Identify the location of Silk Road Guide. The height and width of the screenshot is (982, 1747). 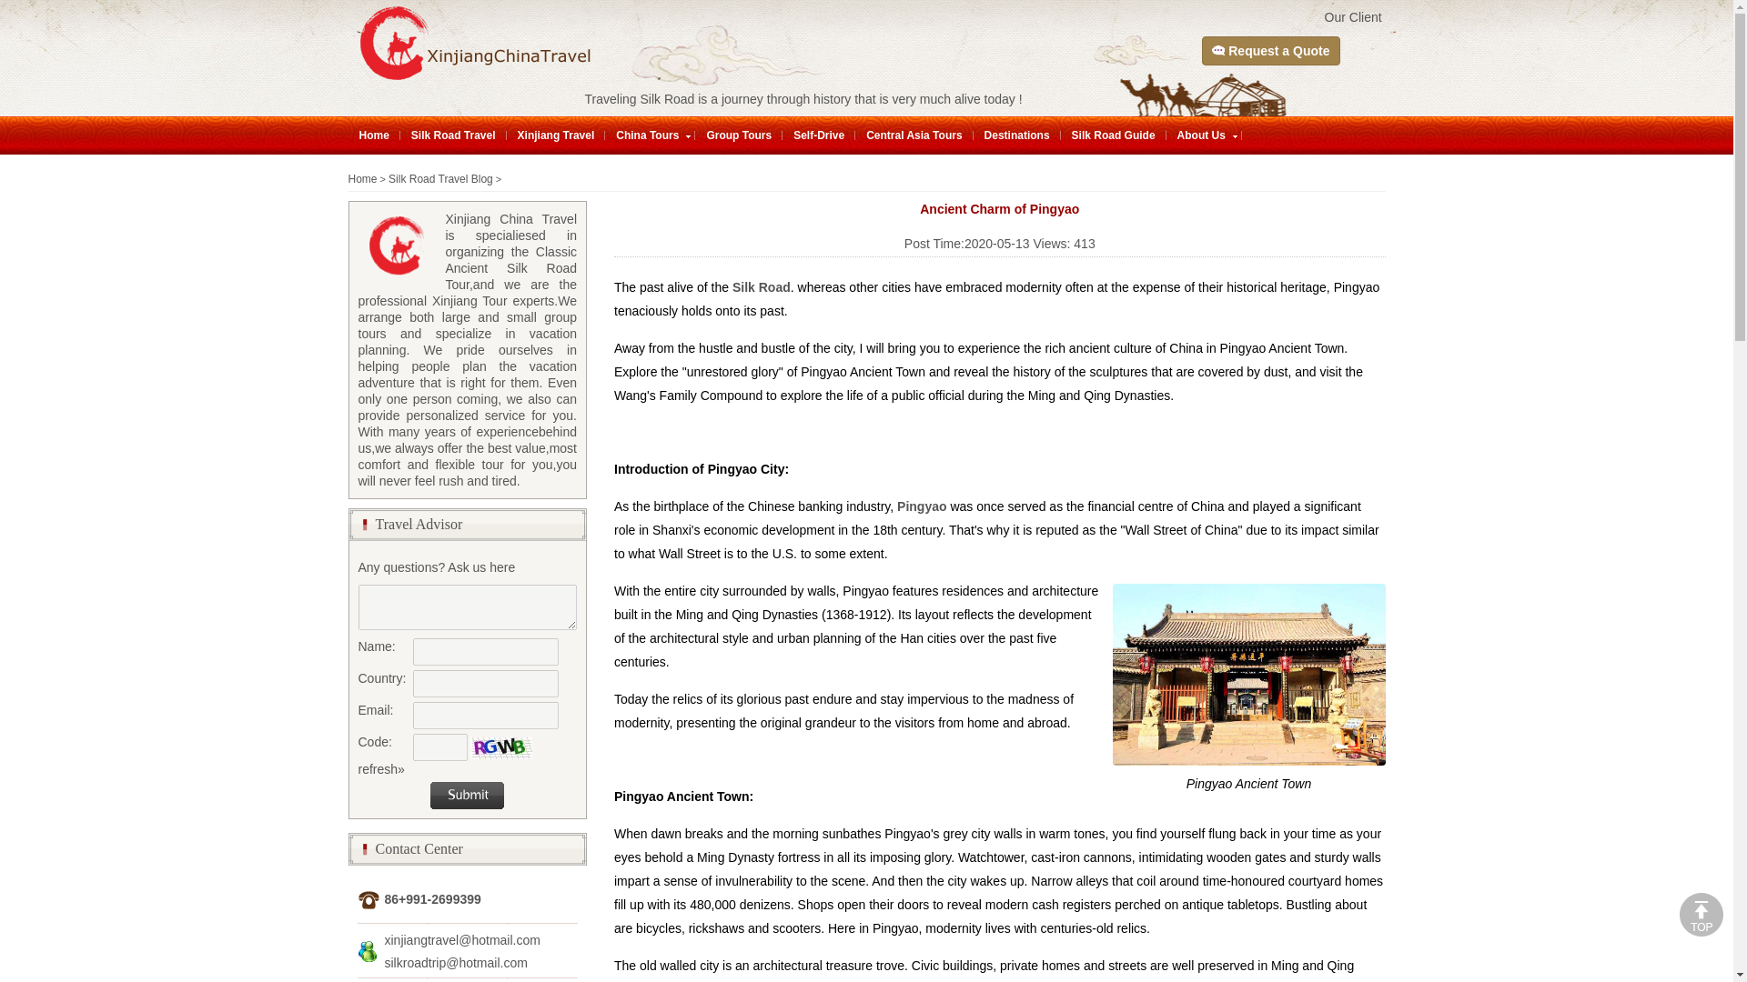
(1114, 135).